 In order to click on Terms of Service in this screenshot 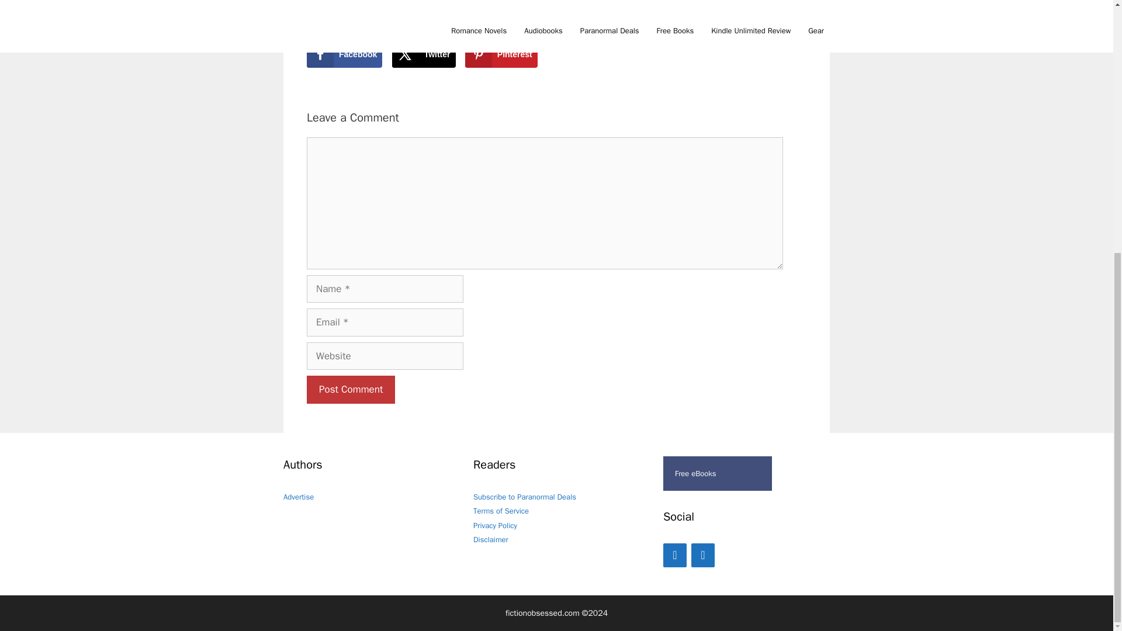, I will do `click(501, 511)`.